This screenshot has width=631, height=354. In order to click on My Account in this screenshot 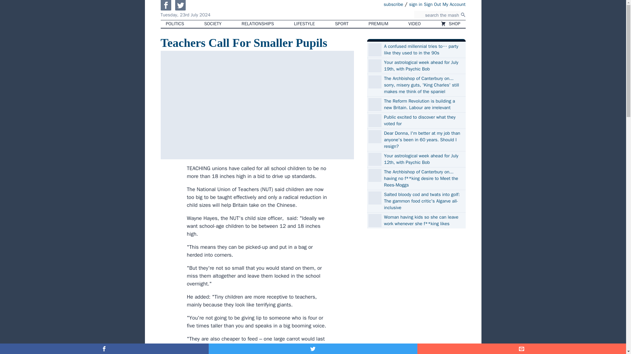, I will do `click(454, 4)`.